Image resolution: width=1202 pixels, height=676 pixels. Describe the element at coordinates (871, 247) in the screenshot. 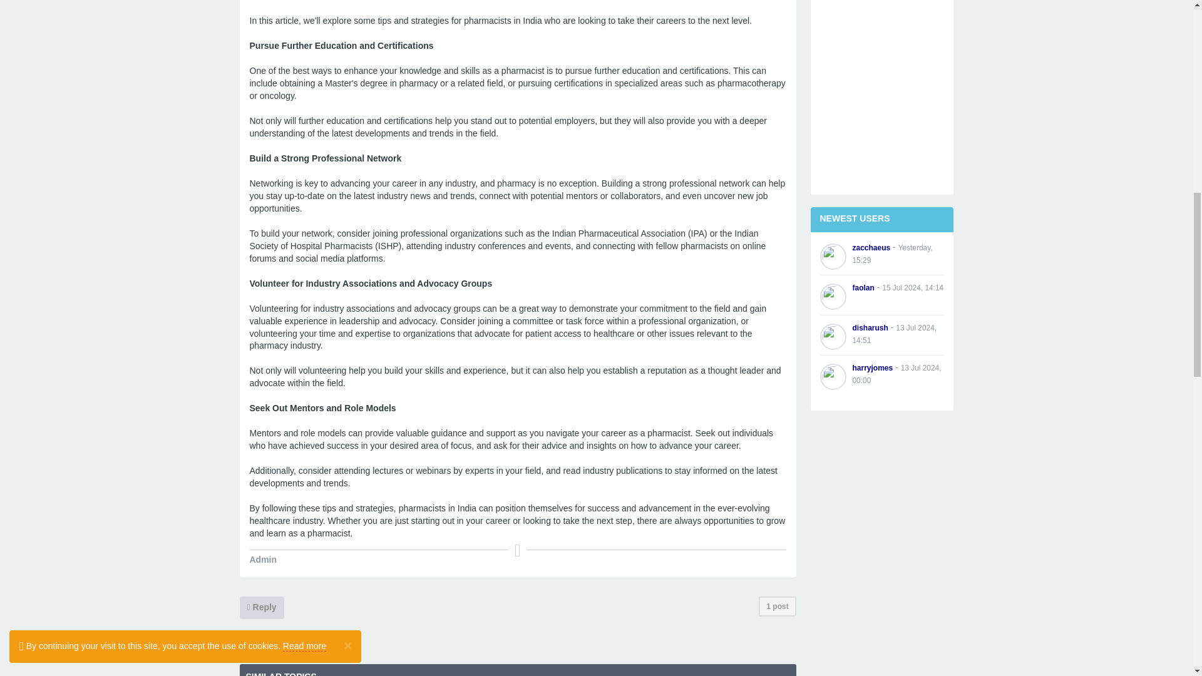

I see `zacchaeus` at that location.